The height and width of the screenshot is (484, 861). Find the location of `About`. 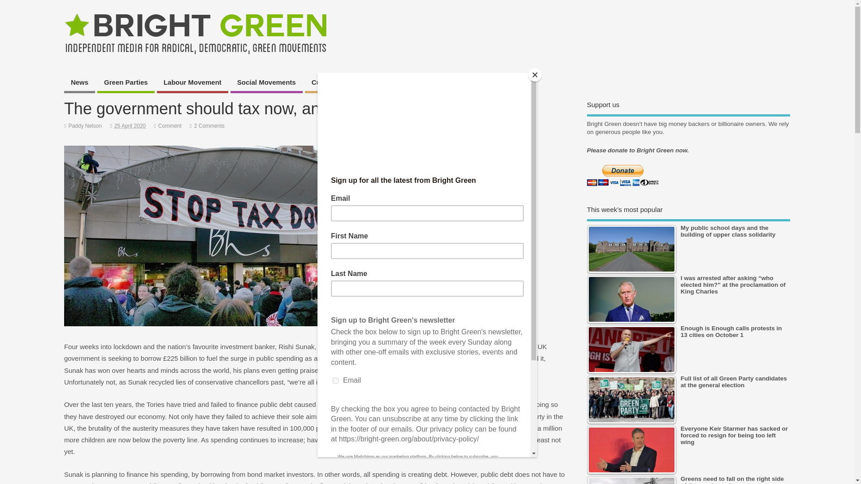

About is located at coordinates (439, 83).